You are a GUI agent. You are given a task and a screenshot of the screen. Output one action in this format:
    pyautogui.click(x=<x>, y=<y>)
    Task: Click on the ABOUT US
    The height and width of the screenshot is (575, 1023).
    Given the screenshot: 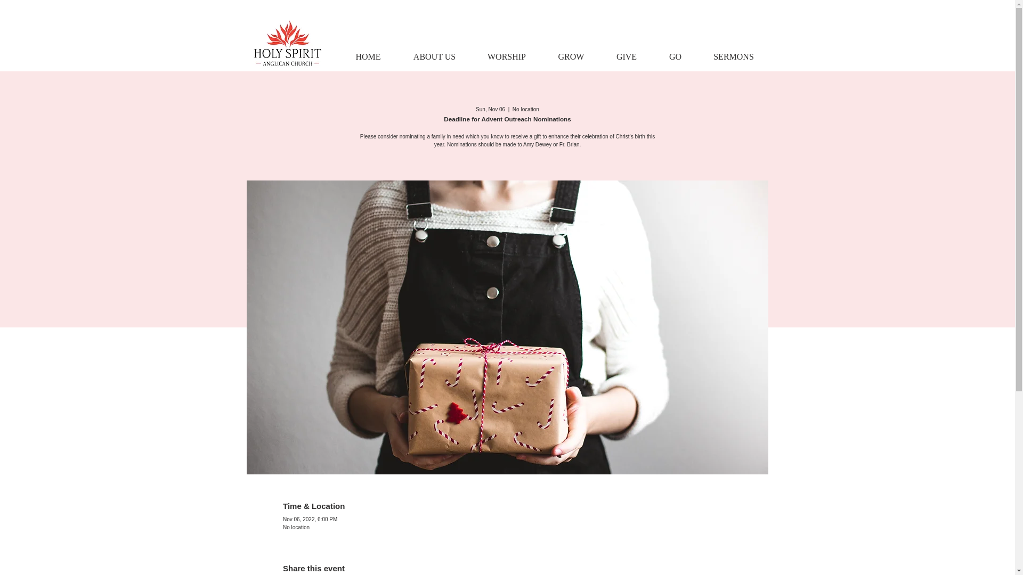 What is the action you would take?
    pyautogui.click(x=435, y=56)
    